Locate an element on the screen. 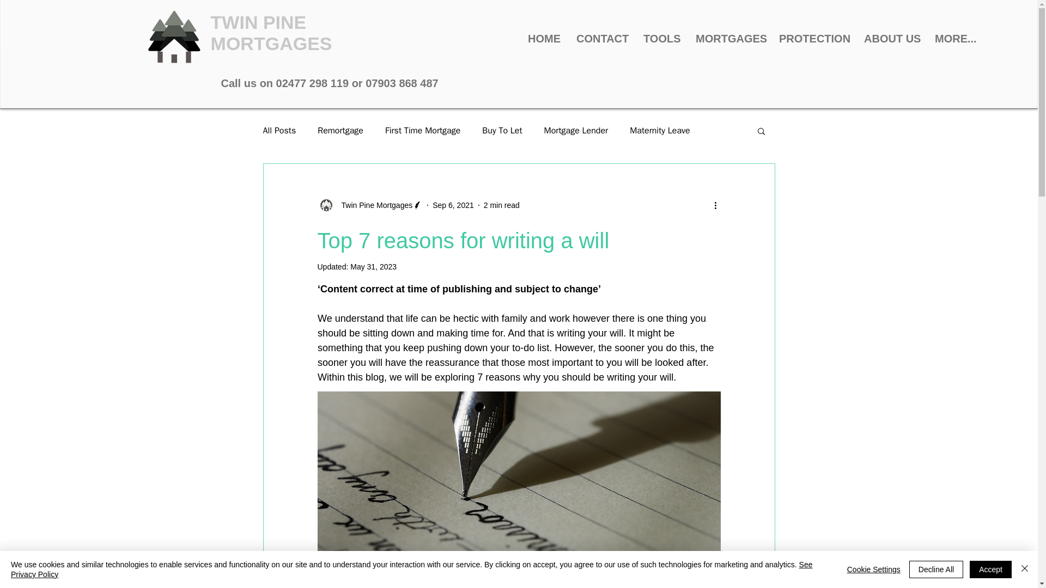 The image size is (1046, 588). CONTACT is located at coordinates (601, 39).